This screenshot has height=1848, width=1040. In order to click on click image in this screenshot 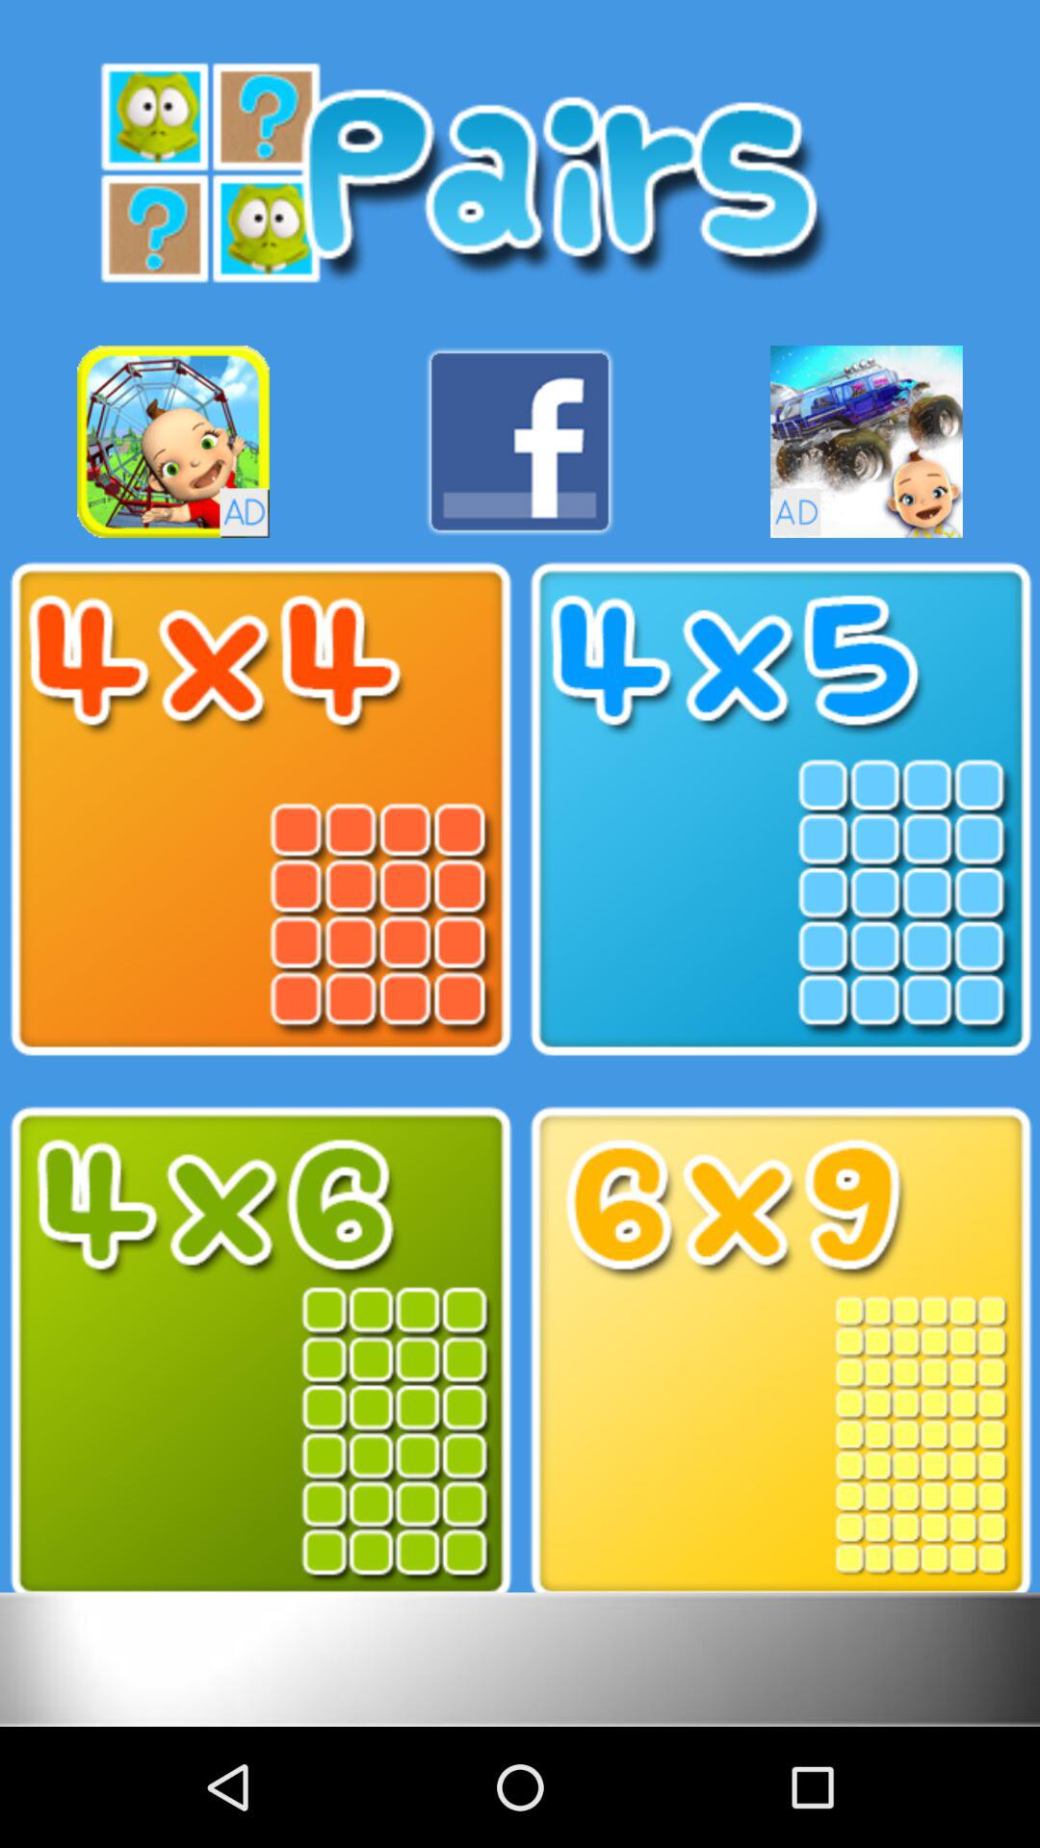, I will do `click(780, 1353)`.